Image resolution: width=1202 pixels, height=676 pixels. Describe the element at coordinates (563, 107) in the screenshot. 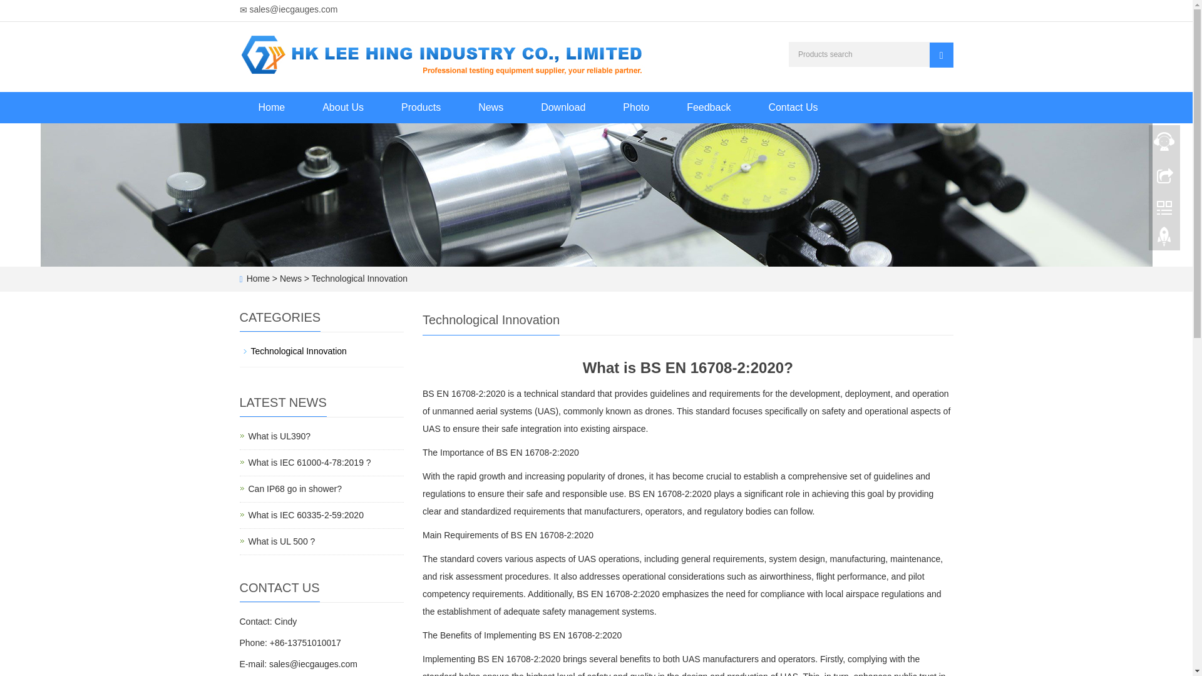

I see `Download` at that location.